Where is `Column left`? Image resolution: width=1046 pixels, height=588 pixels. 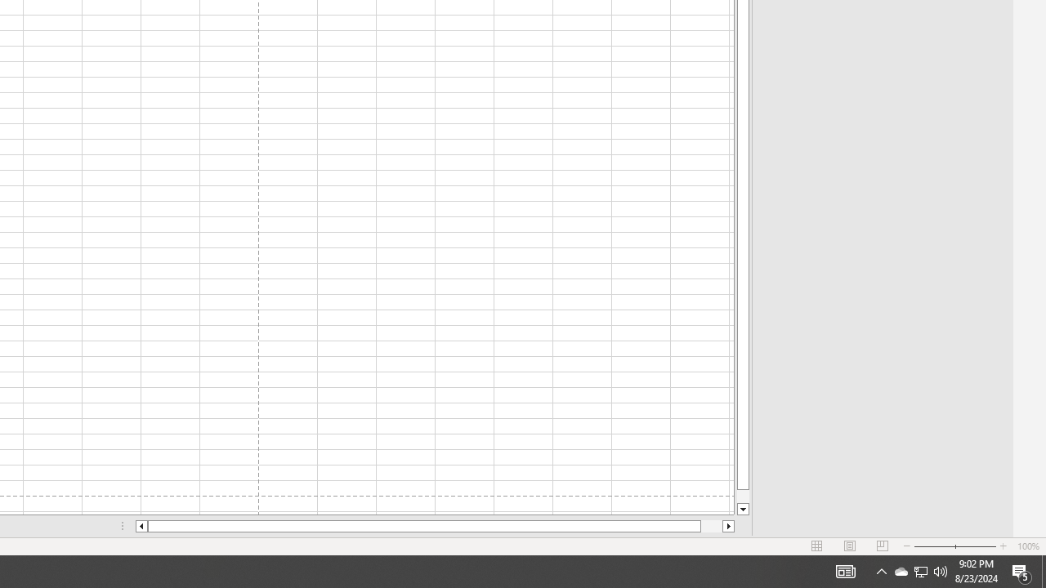 Column left is located at coordinates (141, 526).